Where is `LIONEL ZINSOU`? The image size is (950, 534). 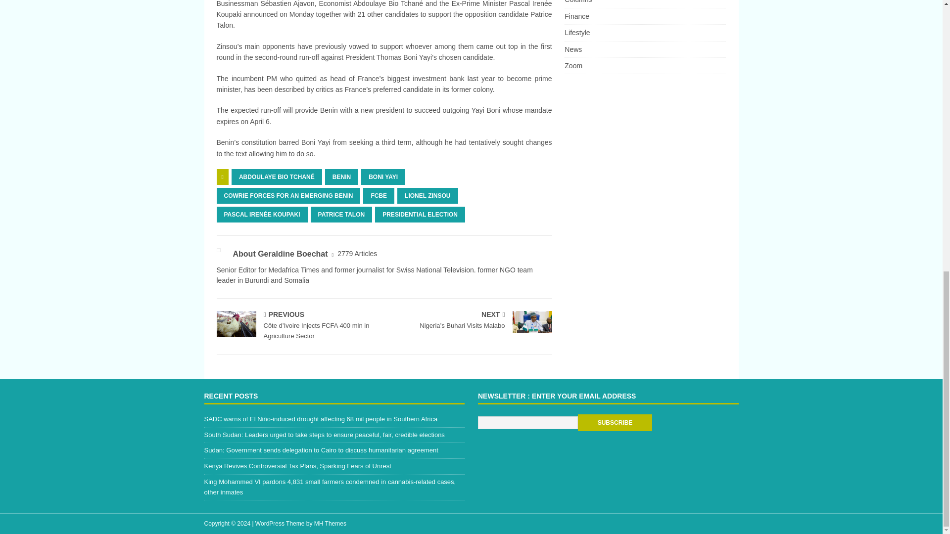 LIONEL ZINSOU is located at coordinates (427, 196).